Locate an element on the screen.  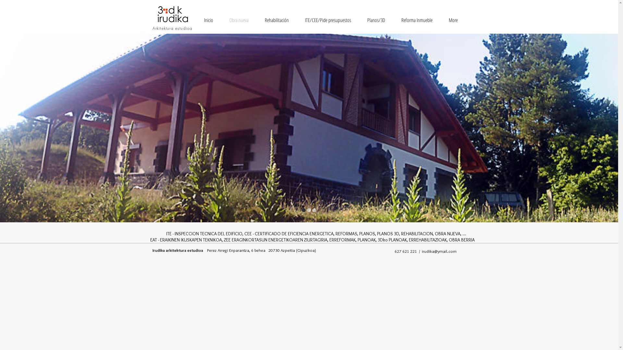
Planos/3D is located at coordinates (376, 20).